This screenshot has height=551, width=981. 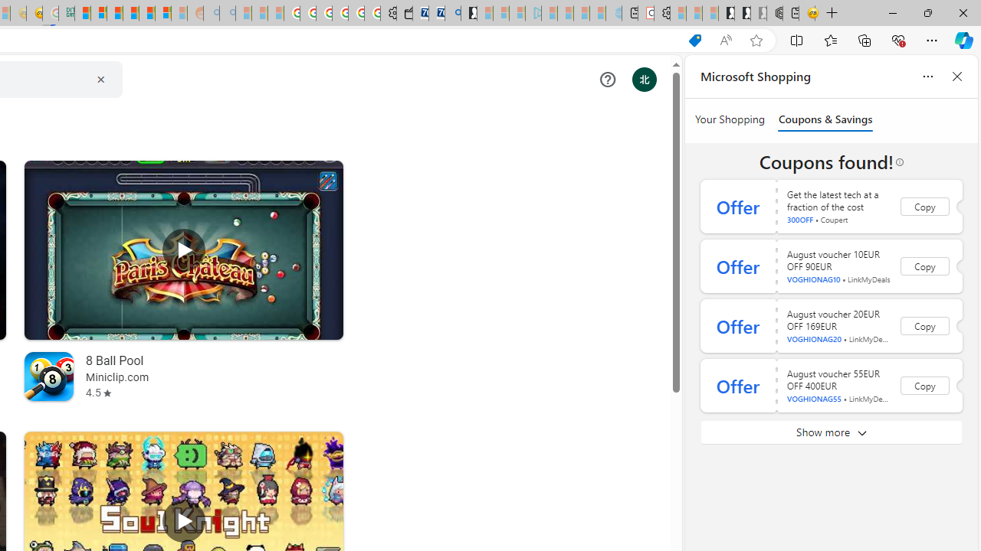 I want to click on Play 8 Ball Pool, so click(x=184, y=249).